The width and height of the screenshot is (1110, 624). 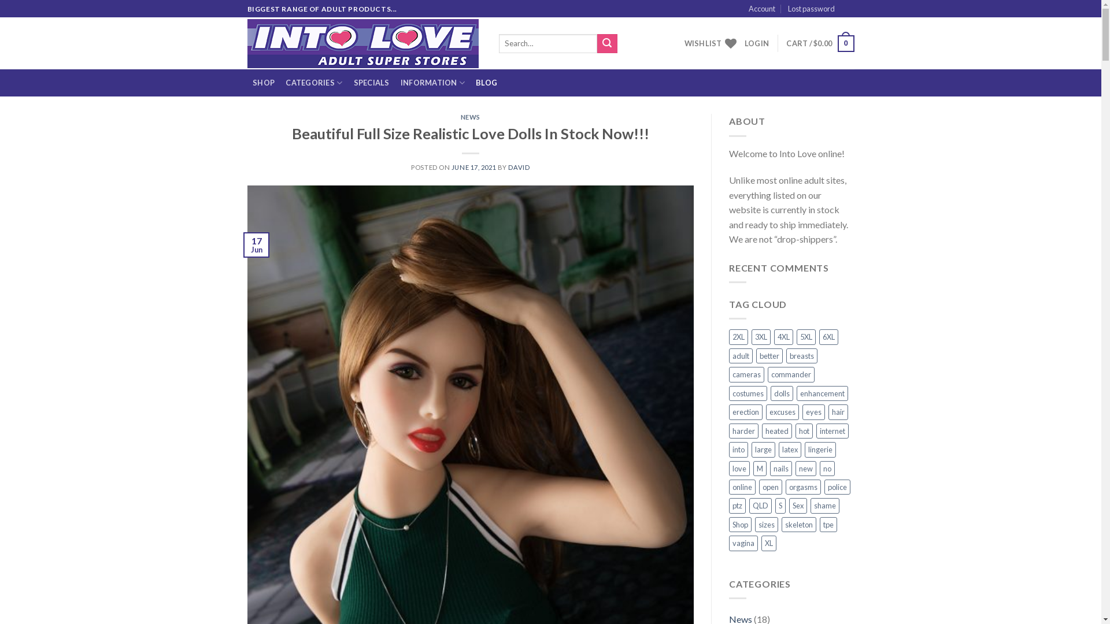 I want to click on JUNE 17, 2021, so click(x=474, y=168).